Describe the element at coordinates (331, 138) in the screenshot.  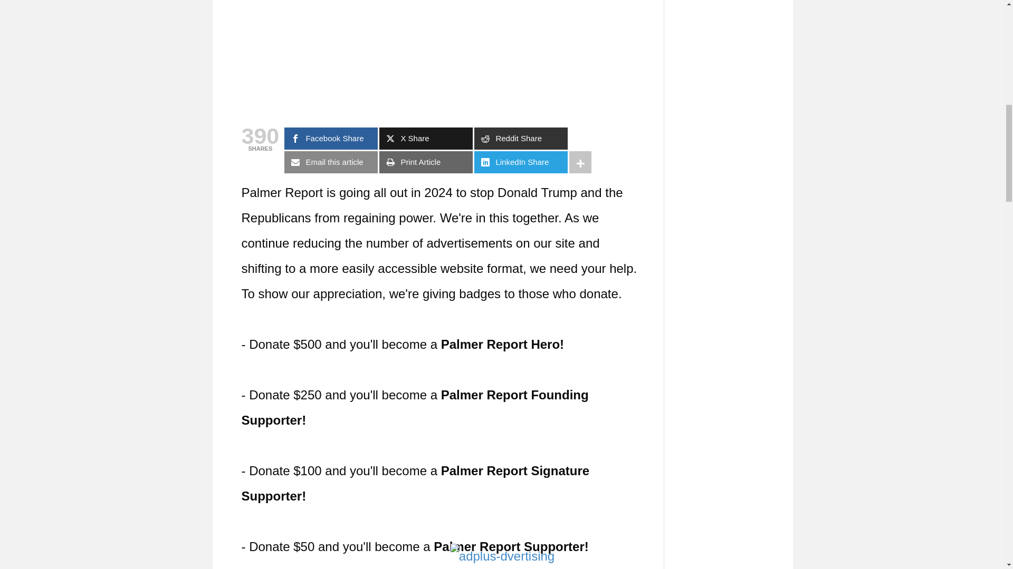
I see `Facebook Share` at that location.